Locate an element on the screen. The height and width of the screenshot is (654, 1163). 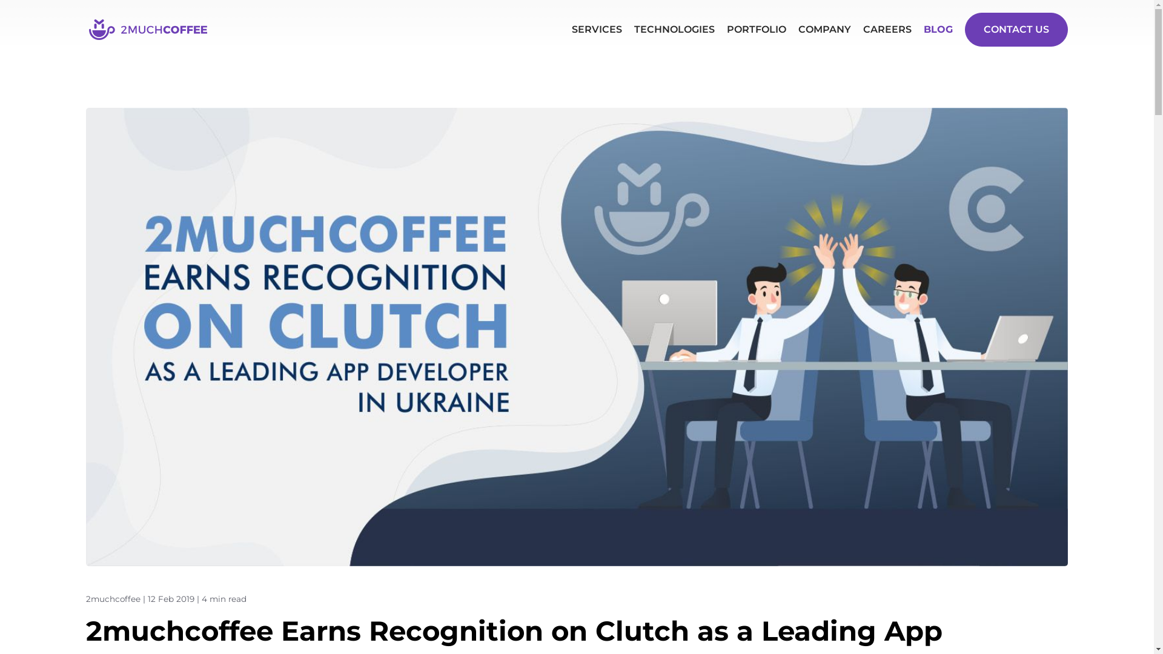
TECHNOLOGIES is located at coordinates (675, 29).